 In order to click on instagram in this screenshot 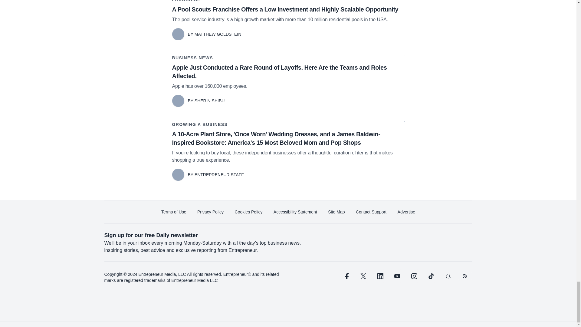, I will do `click(414, 276)`.